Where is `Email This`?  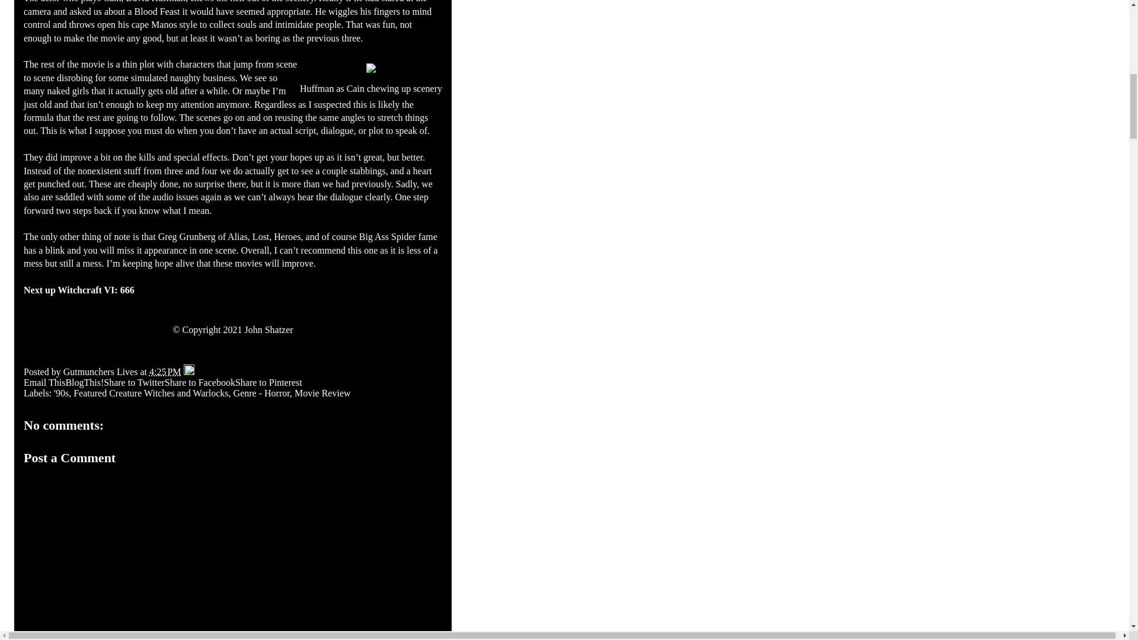
Email This is located at coordinates (44, 383).